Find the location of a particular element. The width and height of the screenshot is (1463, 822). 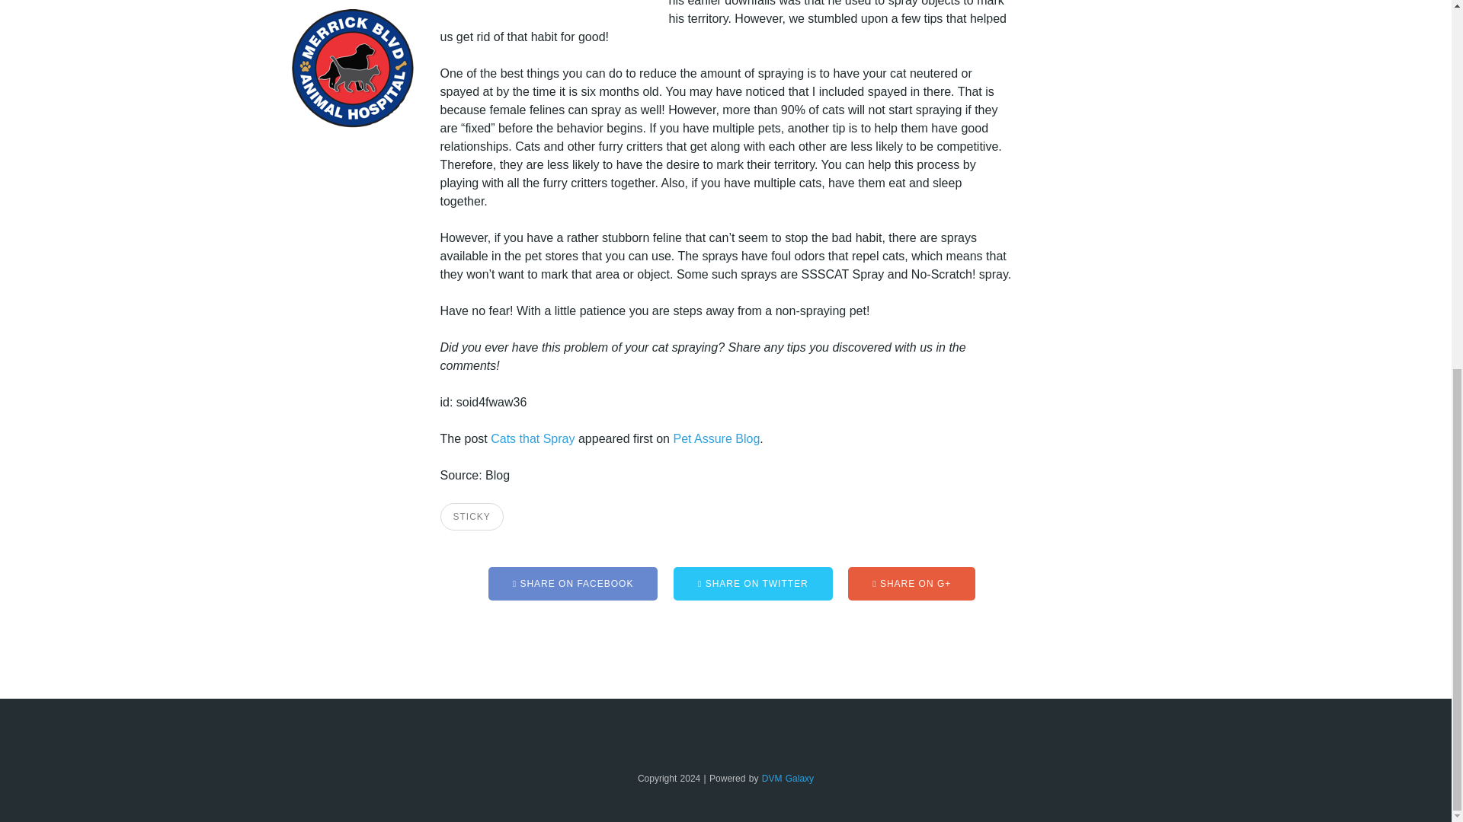

SHARE ON TWITTER is located at coordinates (753, 584).